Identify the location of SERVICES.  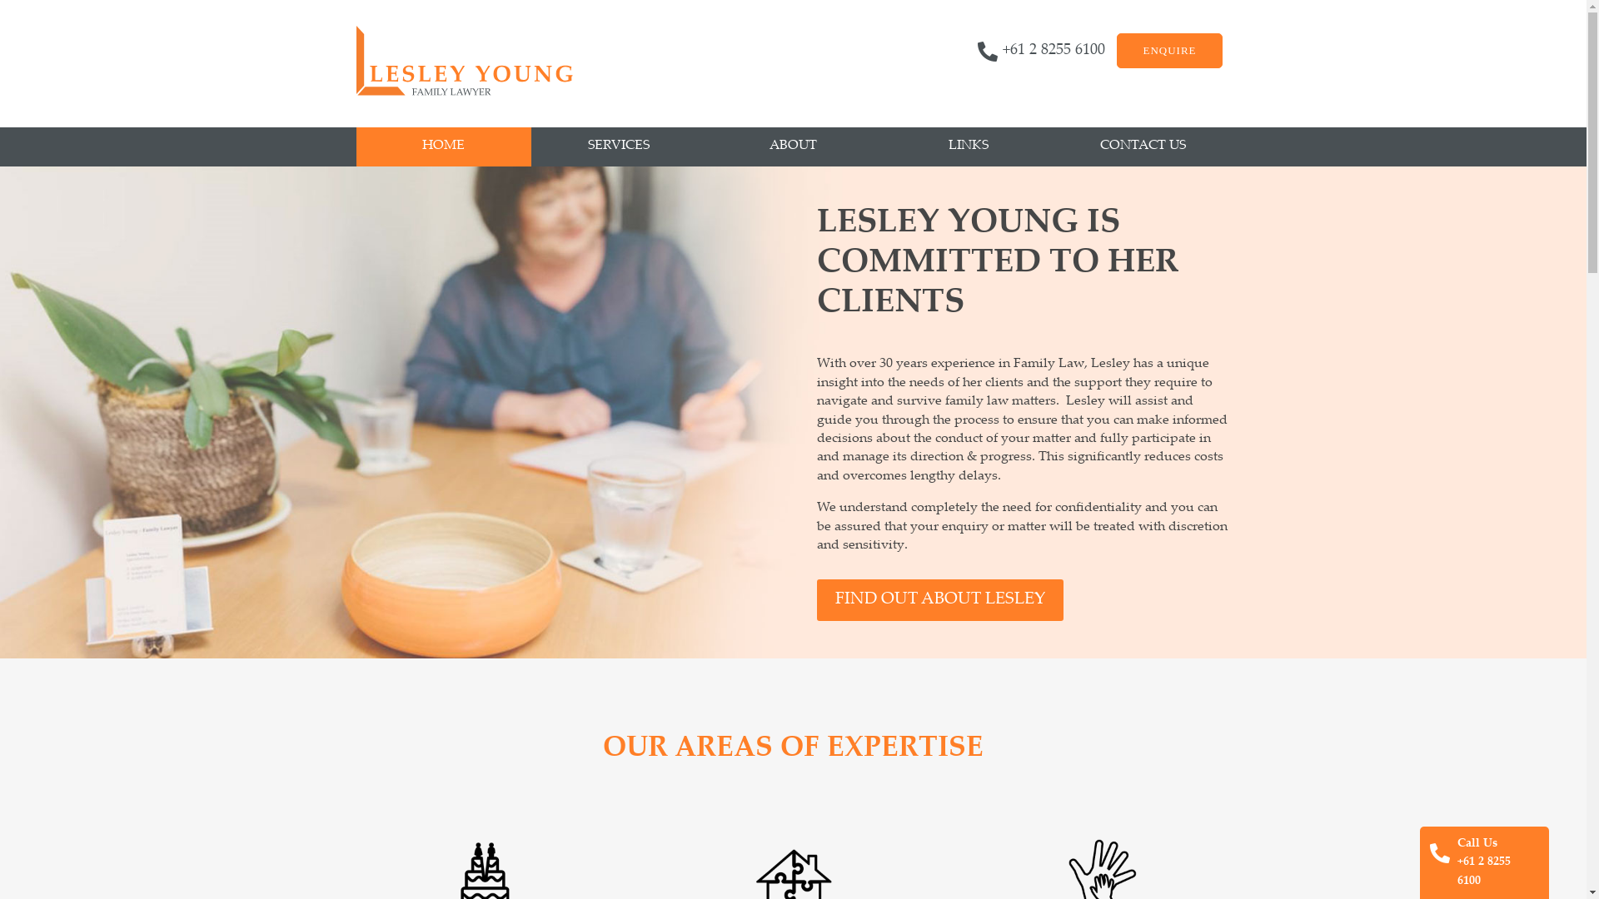
(619, 147).